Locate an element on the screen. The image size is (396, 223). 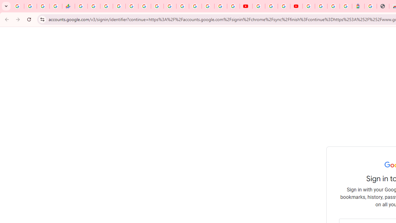
YouTube is located at coordinates (259, 6).